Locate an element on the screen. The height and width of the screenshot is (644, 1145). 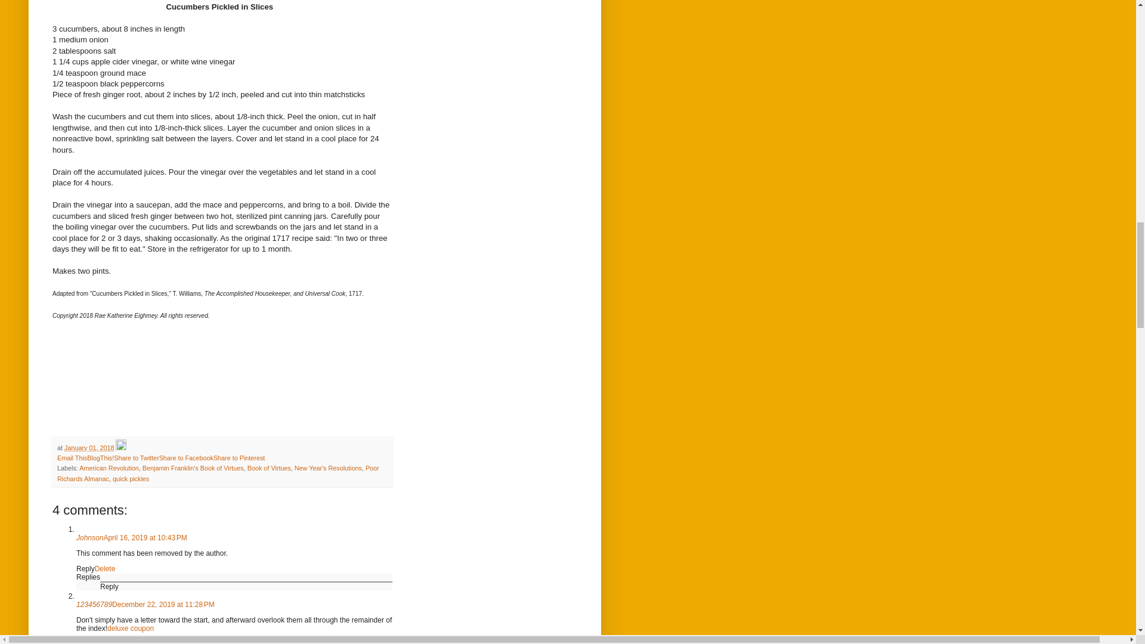
Reply is located at coordinates (86, 642).